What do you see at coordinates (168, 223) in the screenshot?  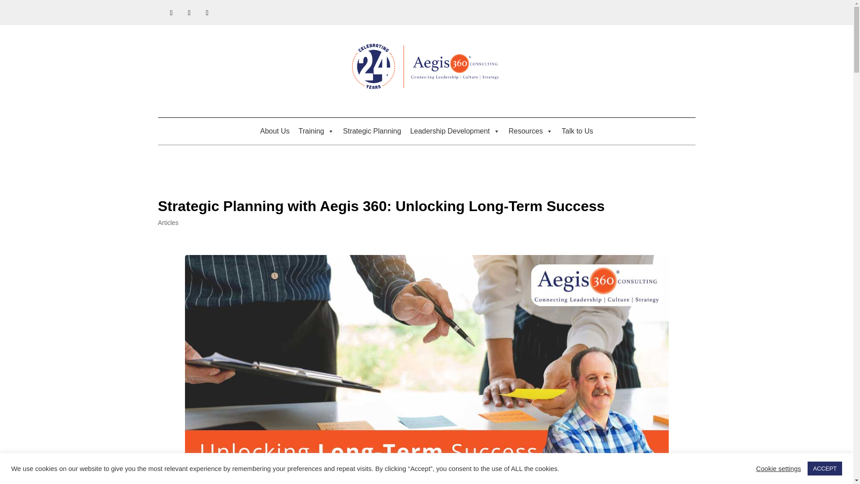 I see `Articles` at bounding box center [168, 223].